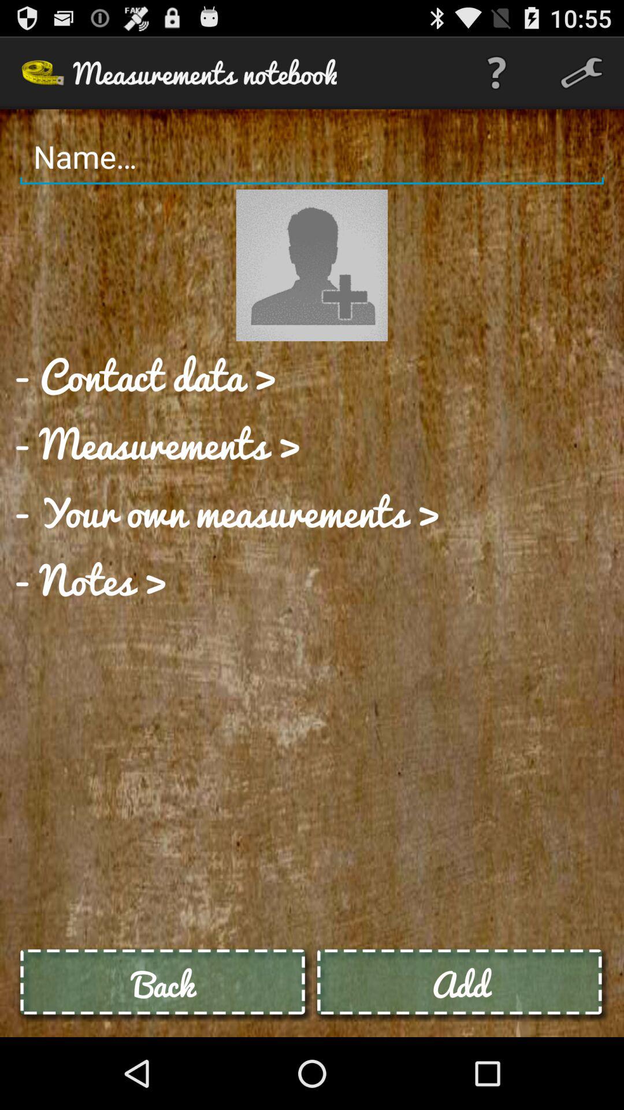 The height and width of the screenshot is (1110, 624). Describe the element at coordinates (460, 984) in the screenshot. I see `press the button next to back icon` at that location.